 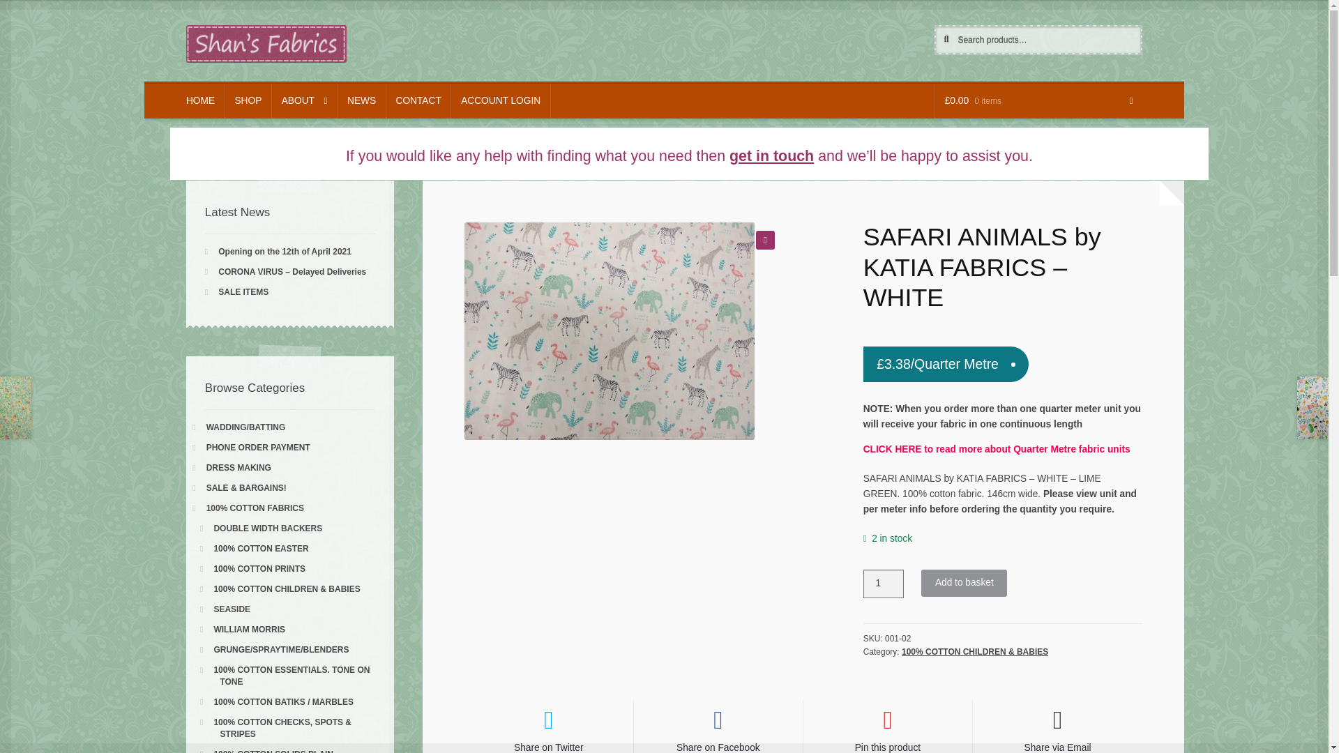 I want to click on Share on Twitter, so click(x=549, y=727).